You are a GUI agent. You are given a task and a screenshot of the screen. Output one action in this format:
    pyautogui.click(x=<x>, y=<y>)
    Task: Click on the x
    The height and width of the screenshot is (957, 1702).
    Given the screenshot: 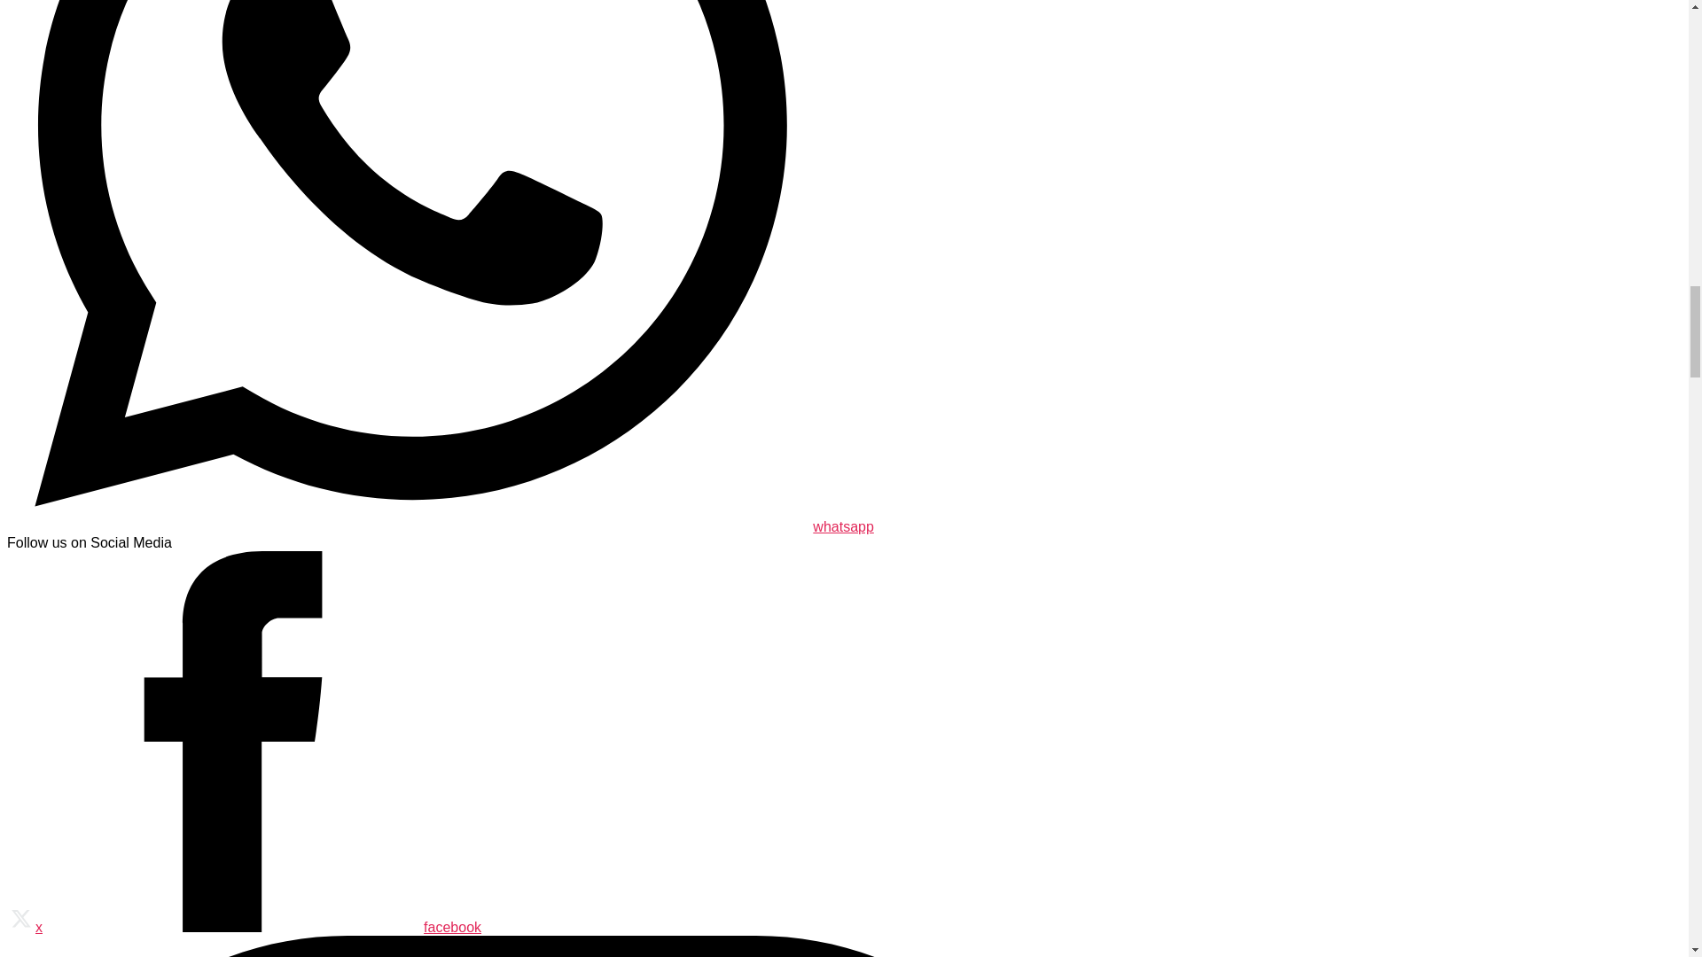 What is the action you would take?
    pyautogui.click(x=25, y=927)
    